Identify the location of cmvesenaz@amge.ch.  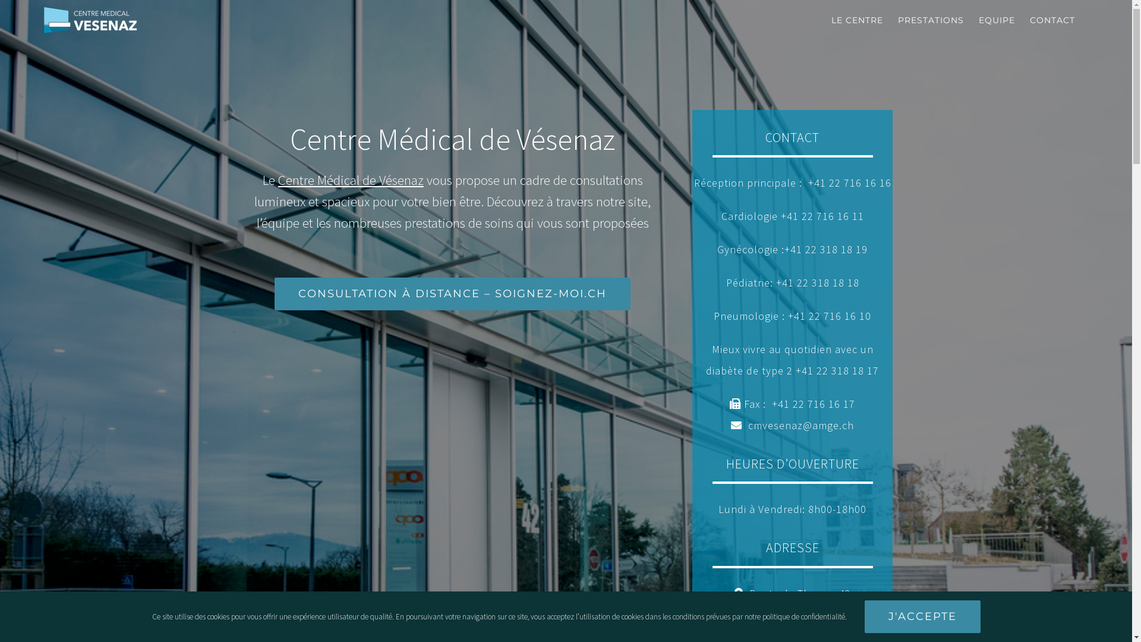
(801, 426).